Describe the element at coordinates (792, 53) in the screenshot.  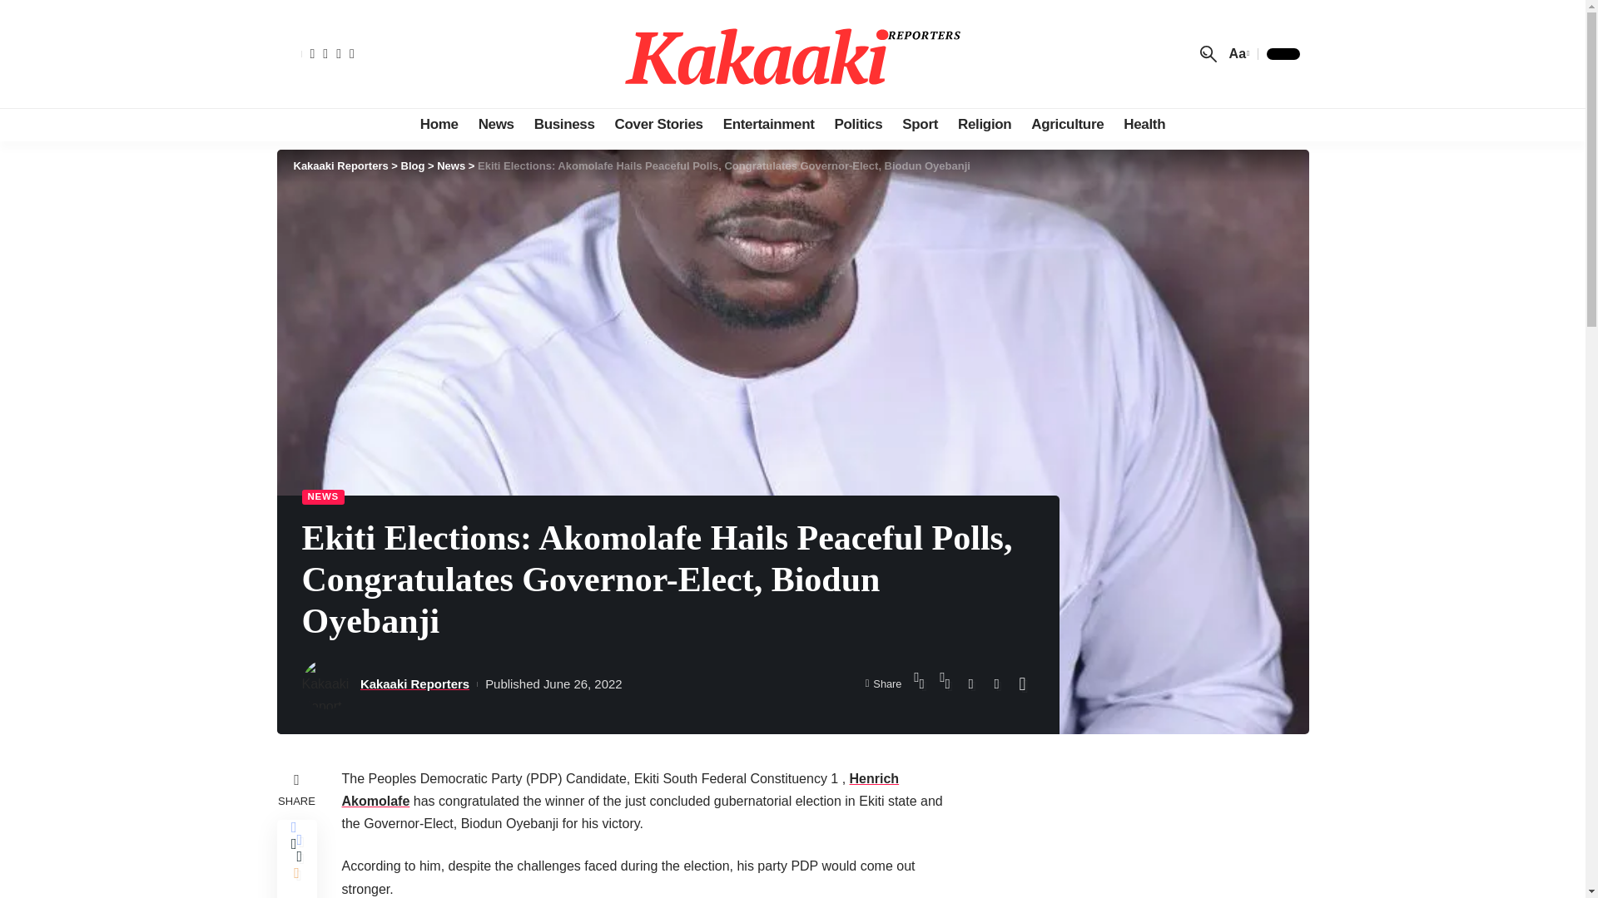
I see `Kakaaki Reporters` at that location.